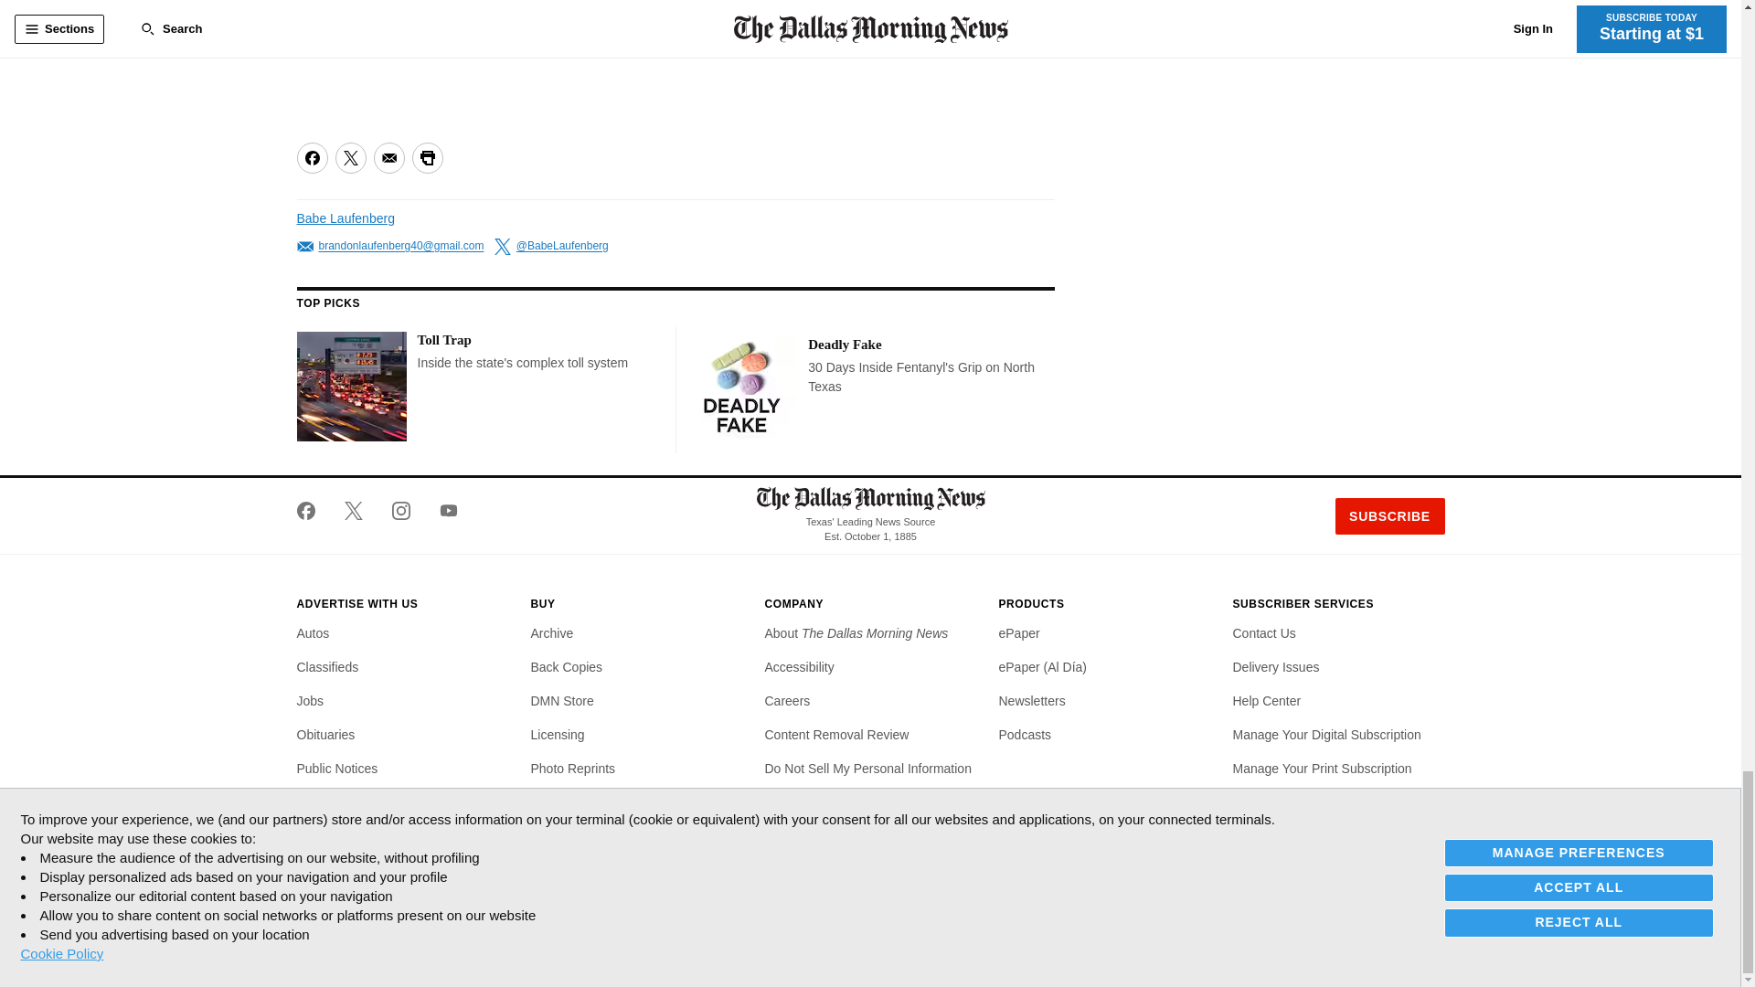 This screenshot has height=987, width=1755. I want to click on The Dallas Morning News on Facebook, so click(313, 510).